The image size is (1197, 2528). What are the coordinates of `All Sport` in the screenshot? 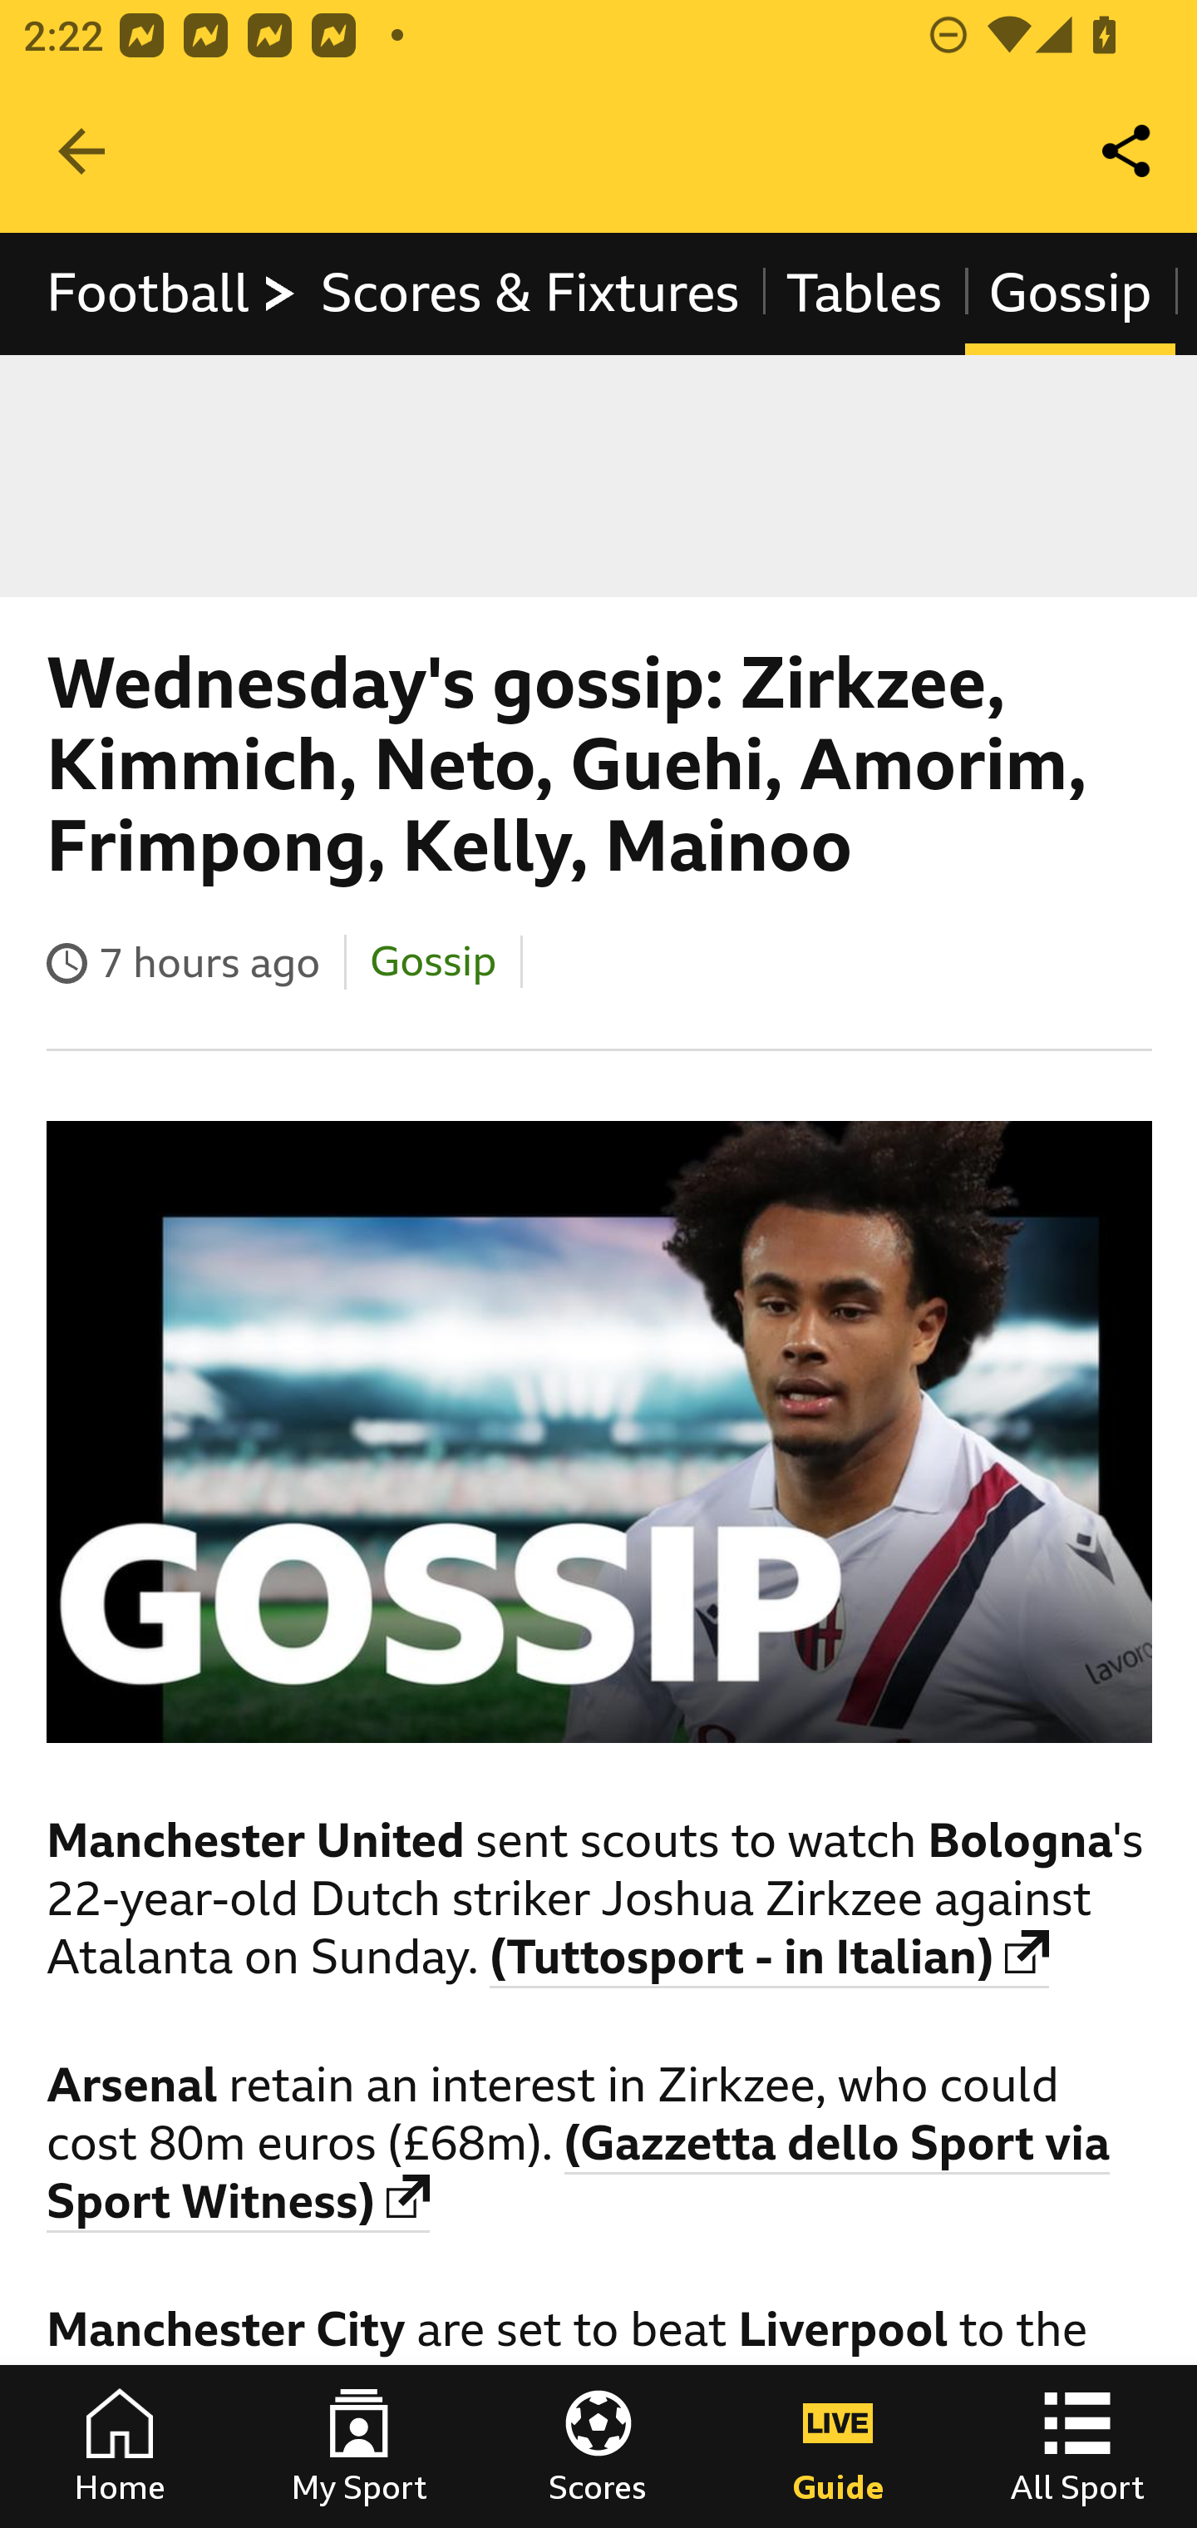 It's located at (1077, 2447).